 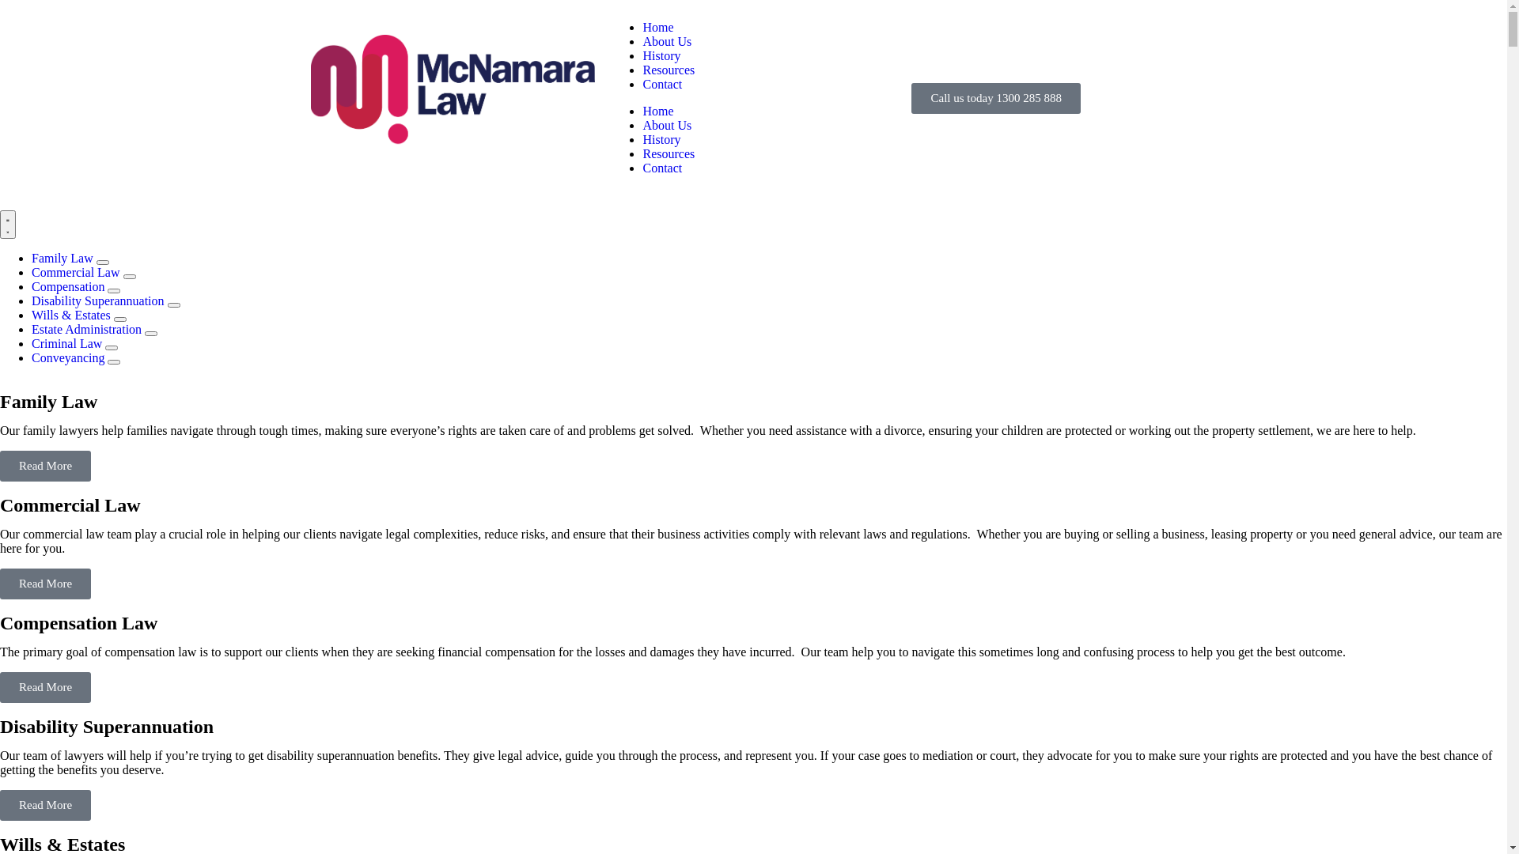 I want to click on Compensation, so click(x=70, y=286).